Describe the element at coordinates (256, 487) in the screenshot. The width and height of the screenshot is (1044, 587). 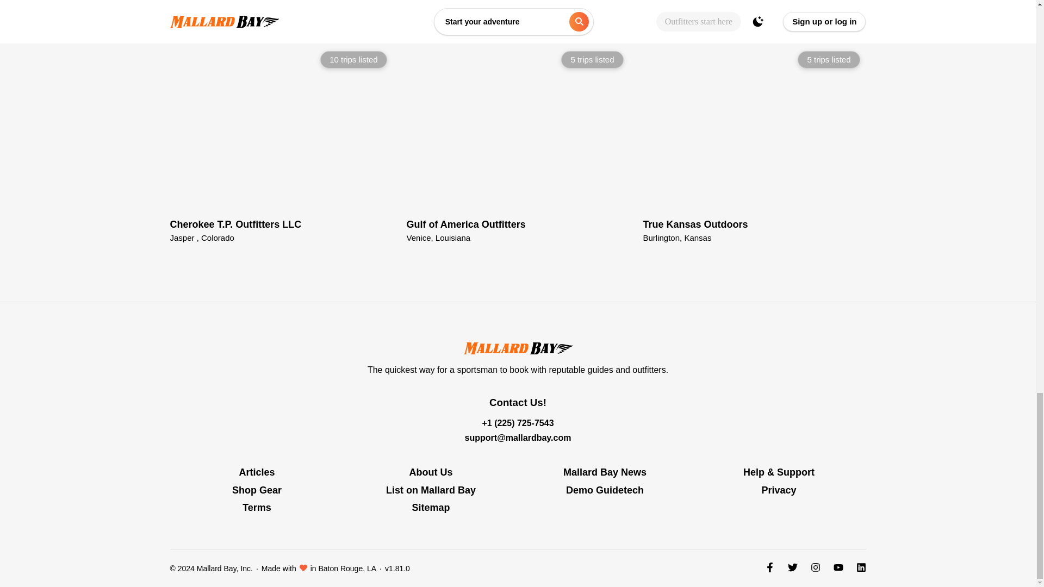
I see `Shop Gear` at that location.